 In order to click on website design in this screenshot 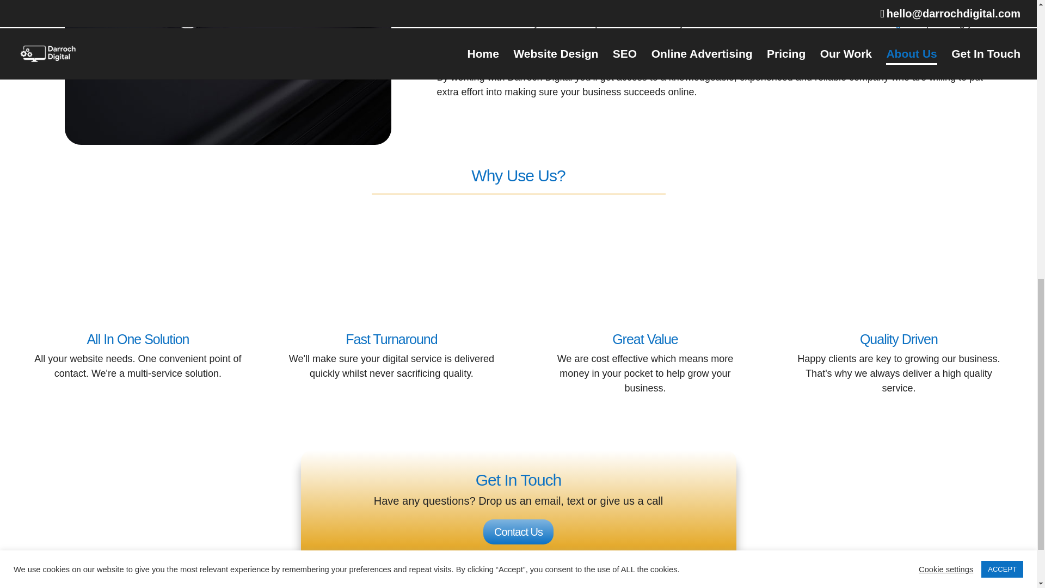, I will do `click(874, 23)`.